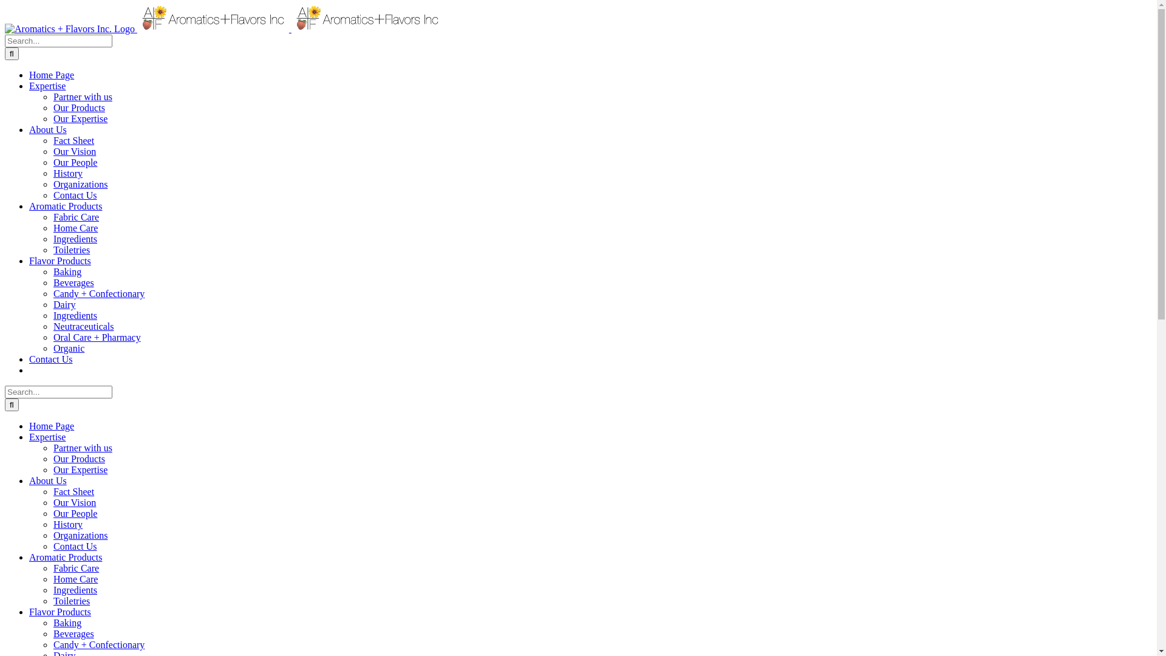  I want to click on Our Expertise, so click(80, 118).